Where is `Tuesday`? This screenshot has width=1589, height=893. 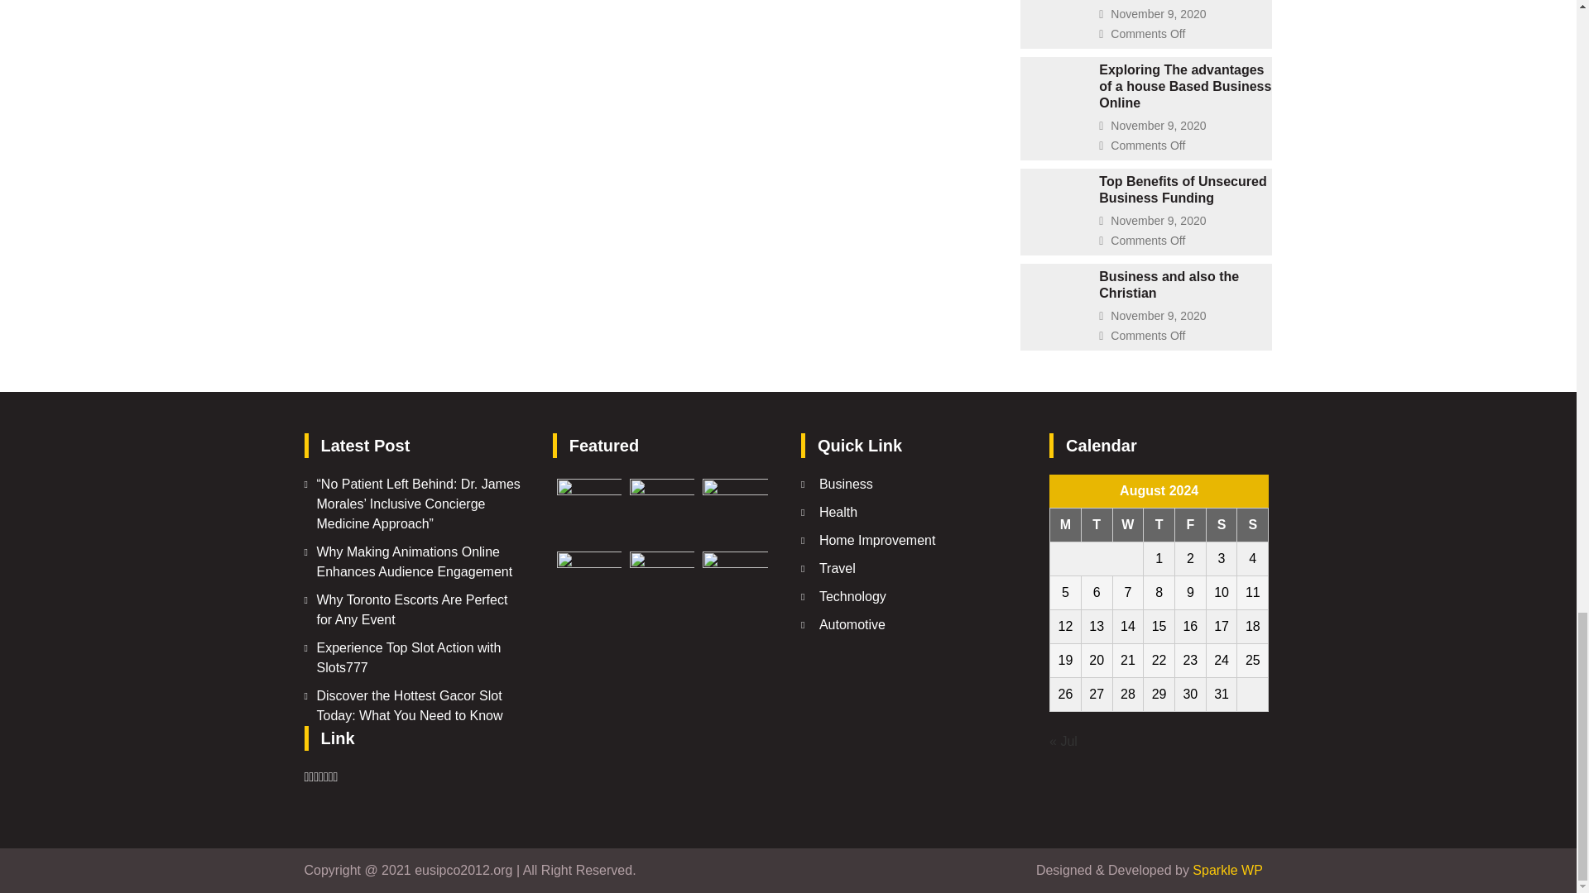 Tuesday is located at coordinates (1096, 524).